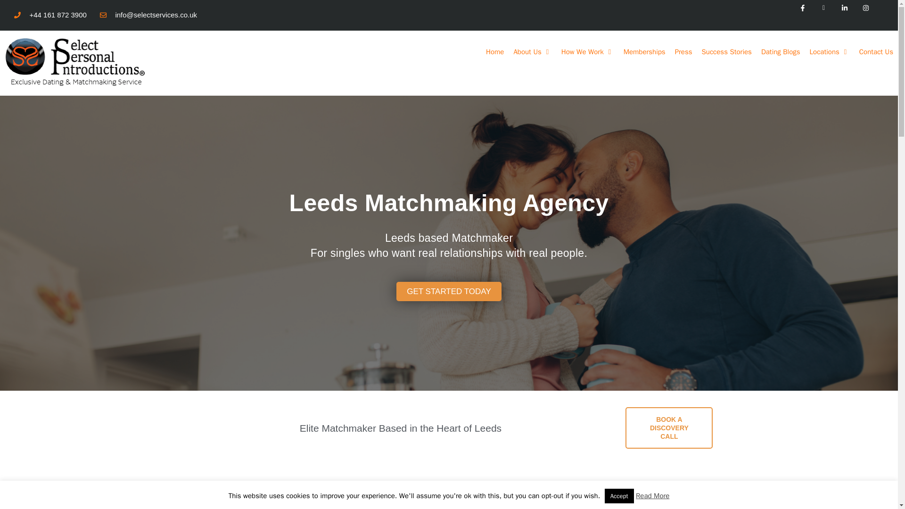 This screenshot has width=905, height=509. What do you see at coordinates (683, 52) in the screenshot?
I see `Press` at bounding box center [683, 52].